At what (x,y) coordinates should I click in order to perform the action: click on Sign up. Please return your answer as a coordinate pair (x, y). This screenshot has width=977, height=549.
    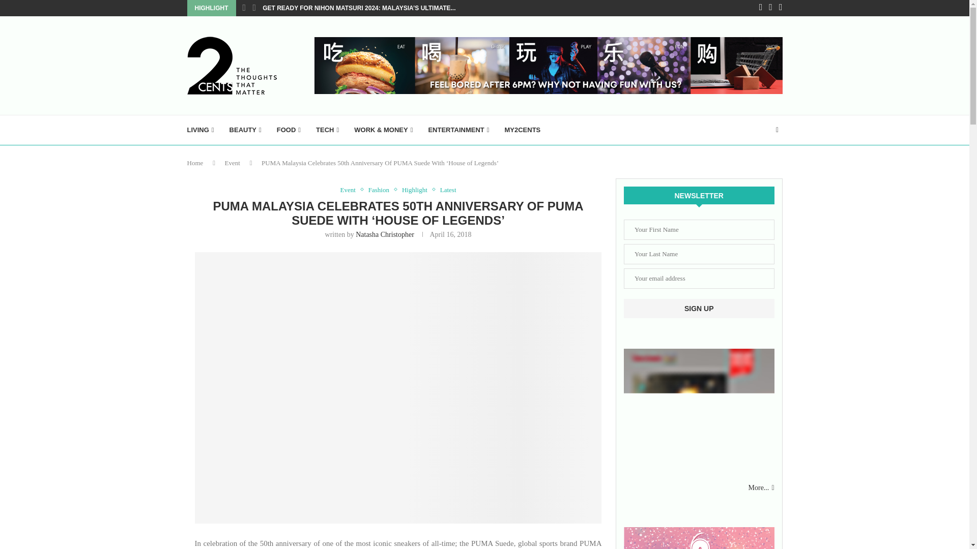
    Looking at the image, I should click on (699, 308).